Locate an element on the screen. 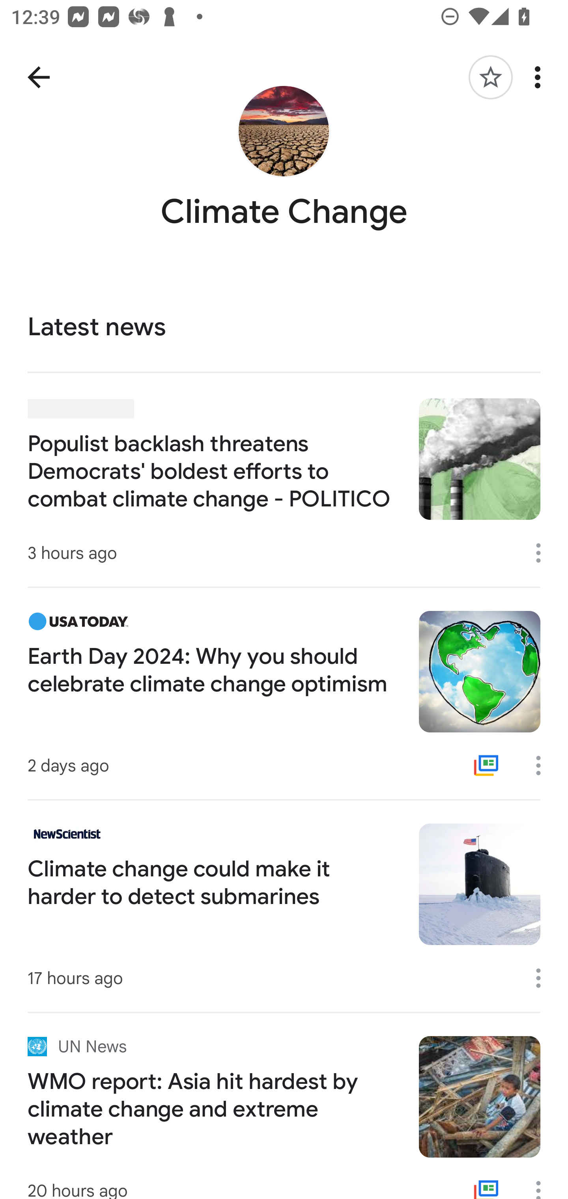 This screenshot has width=568, height=1199. More options is located at coordinates (544, 978).